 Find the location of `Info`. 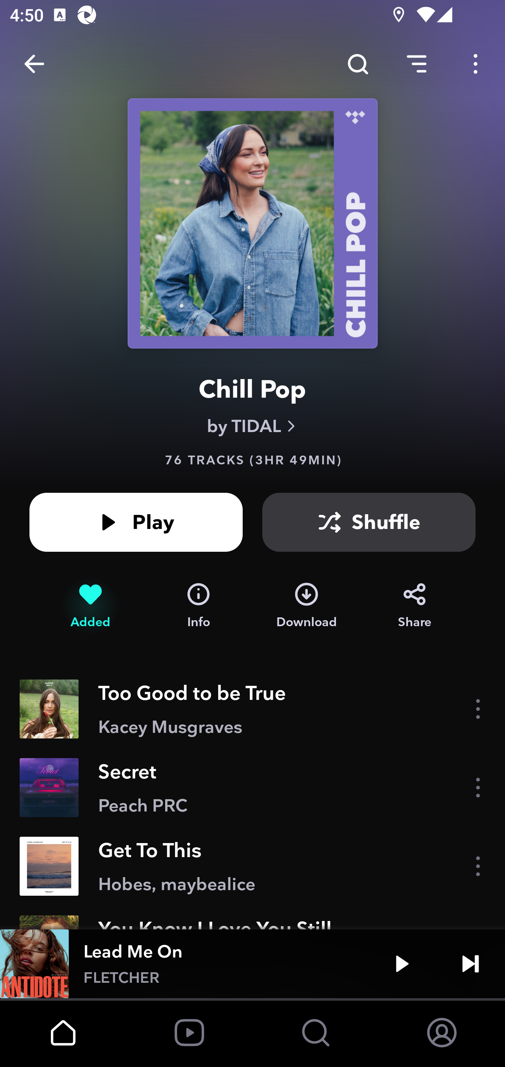

Info is located at coordinates (198, 606).